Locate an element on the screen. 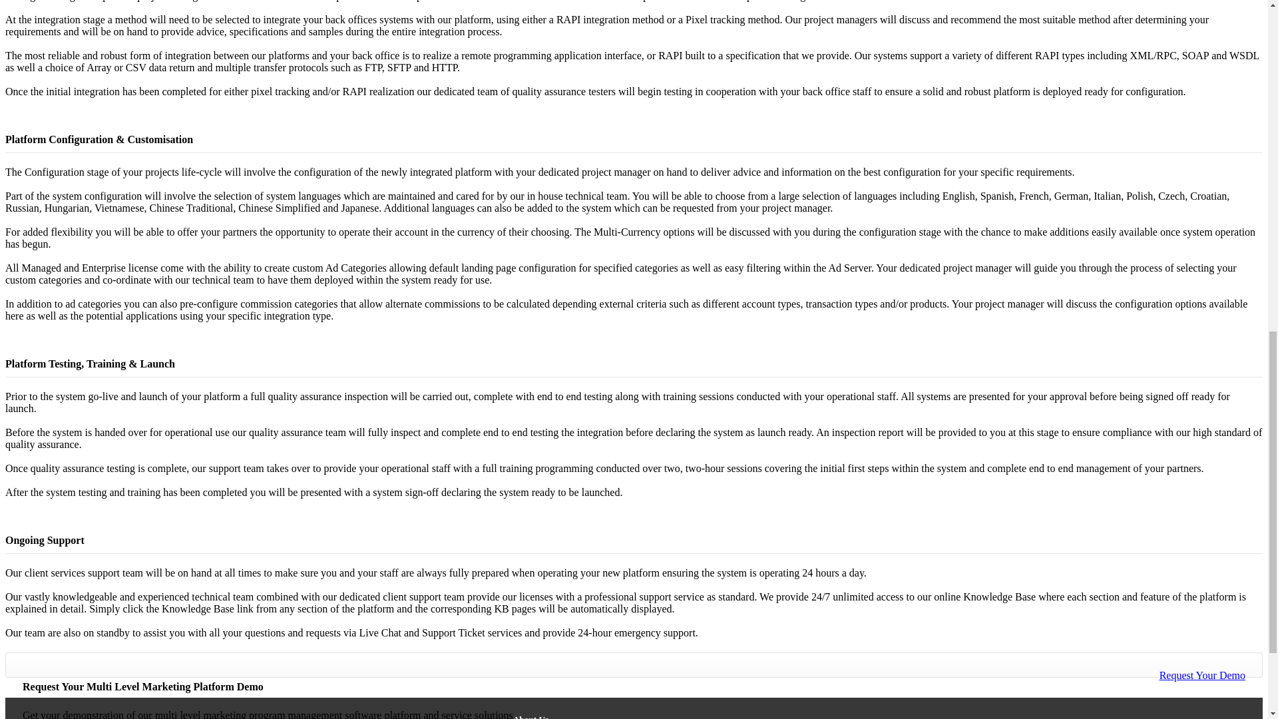 This screenshot has height=719, width=1278. Request Your Demo is located at coordinates (1202, 675).